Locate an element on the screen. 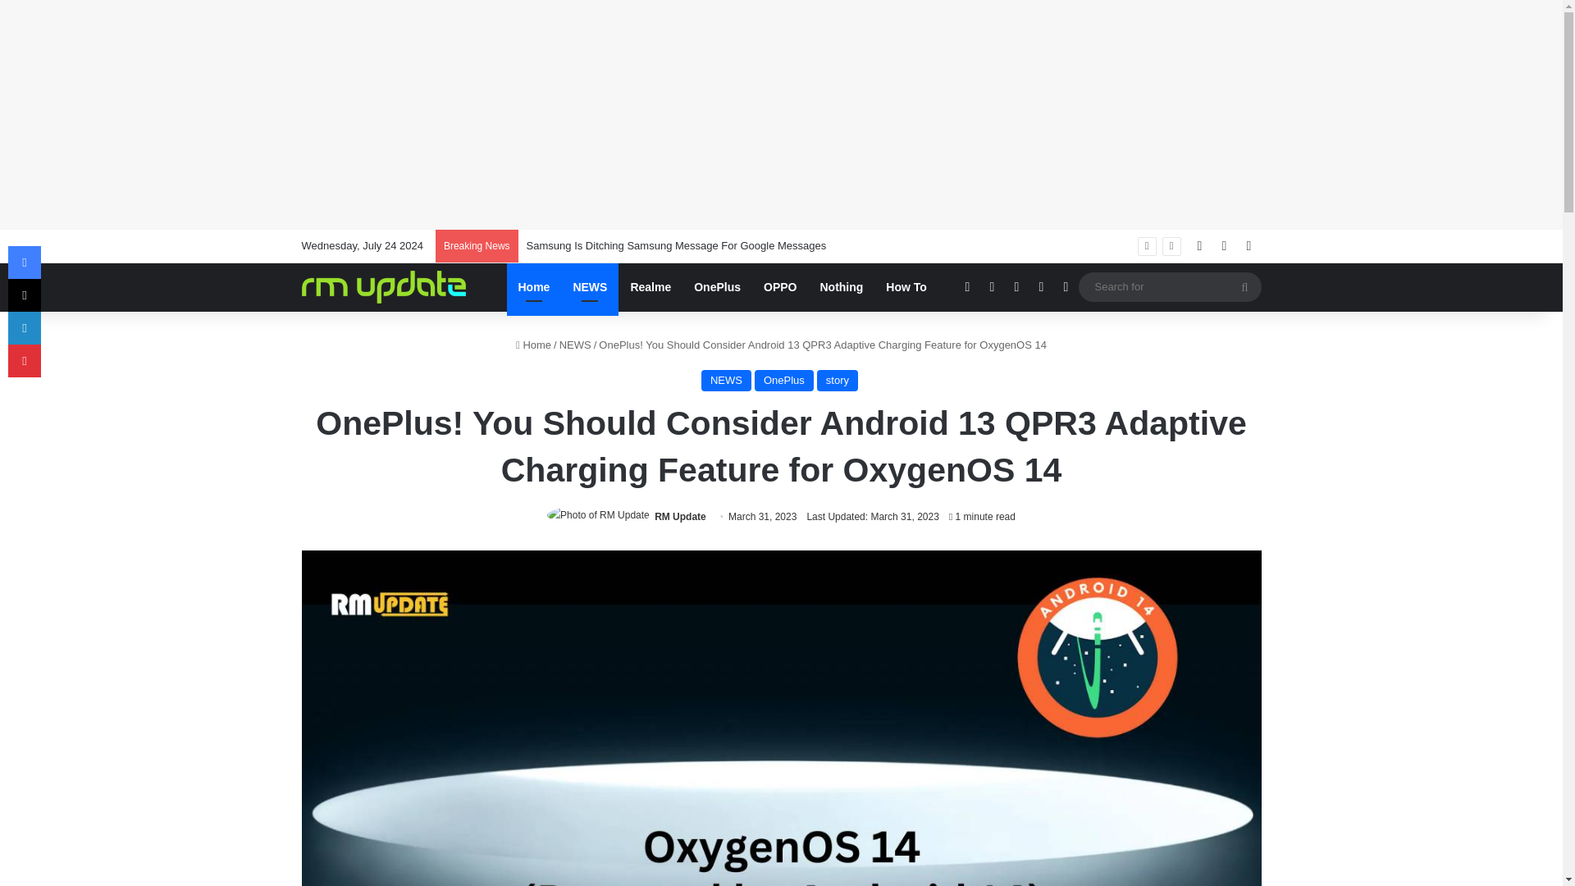  Home is located at coordinates (535, 287).